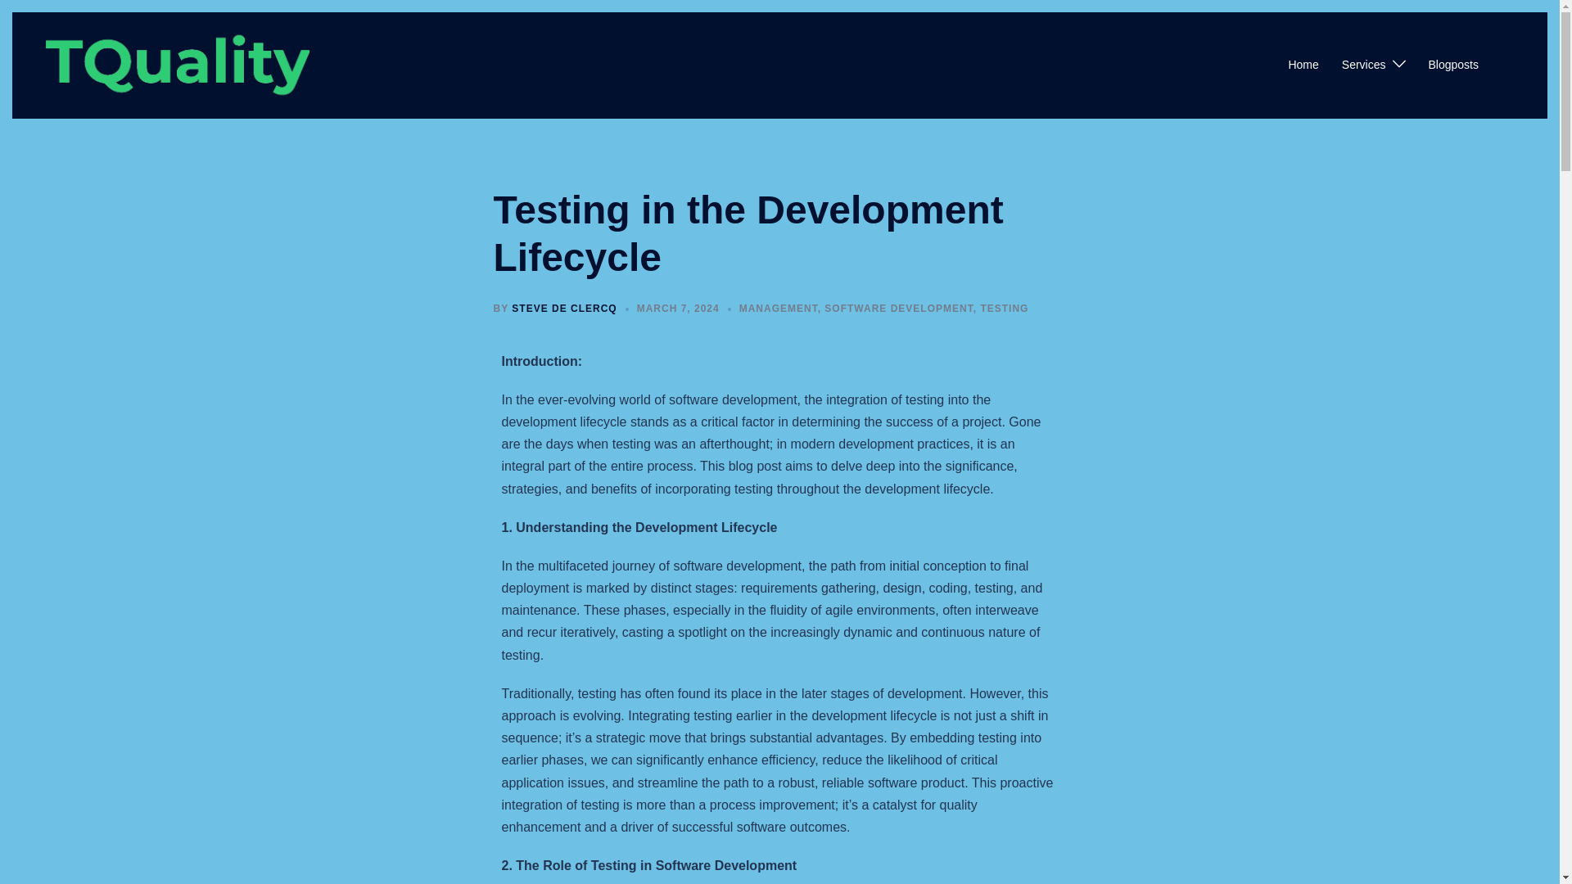  What do you see at coordinates (1004, 309) in the screenshot?
I see `TESTING` at bounding box center [1004, 309].